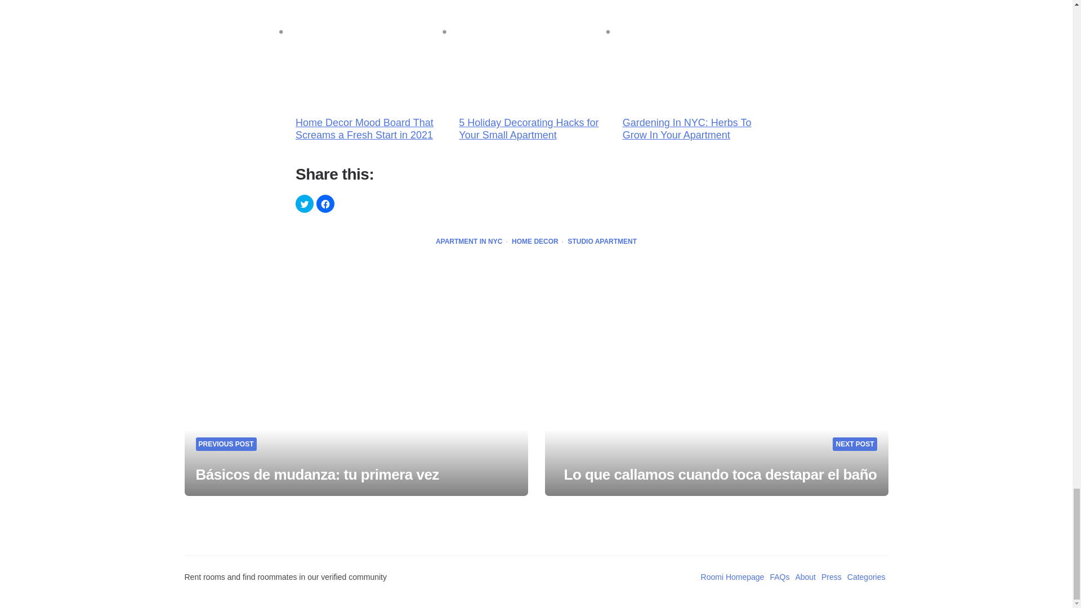 The height and width of the screenshot is (608, 1081). Describe the element at coordinates (602, 242) in the screenshot. I see `STUDIO APARTMENT` at that location.